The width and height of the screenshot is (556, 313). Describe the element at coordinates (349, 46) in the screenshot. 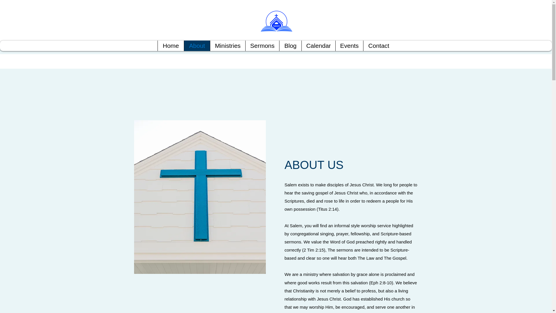

I see `Events` at that location.